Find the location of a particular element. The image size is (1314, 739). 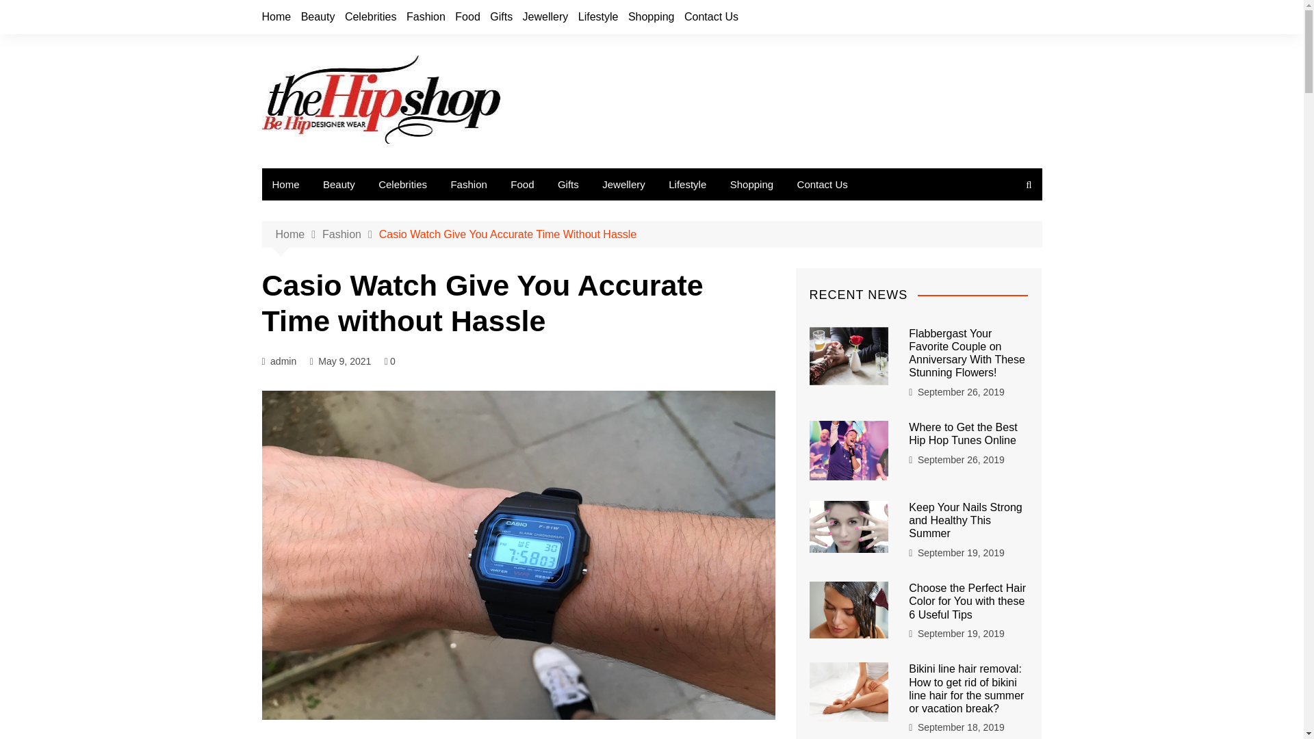

Fashion is located at coordinates (426, 16).